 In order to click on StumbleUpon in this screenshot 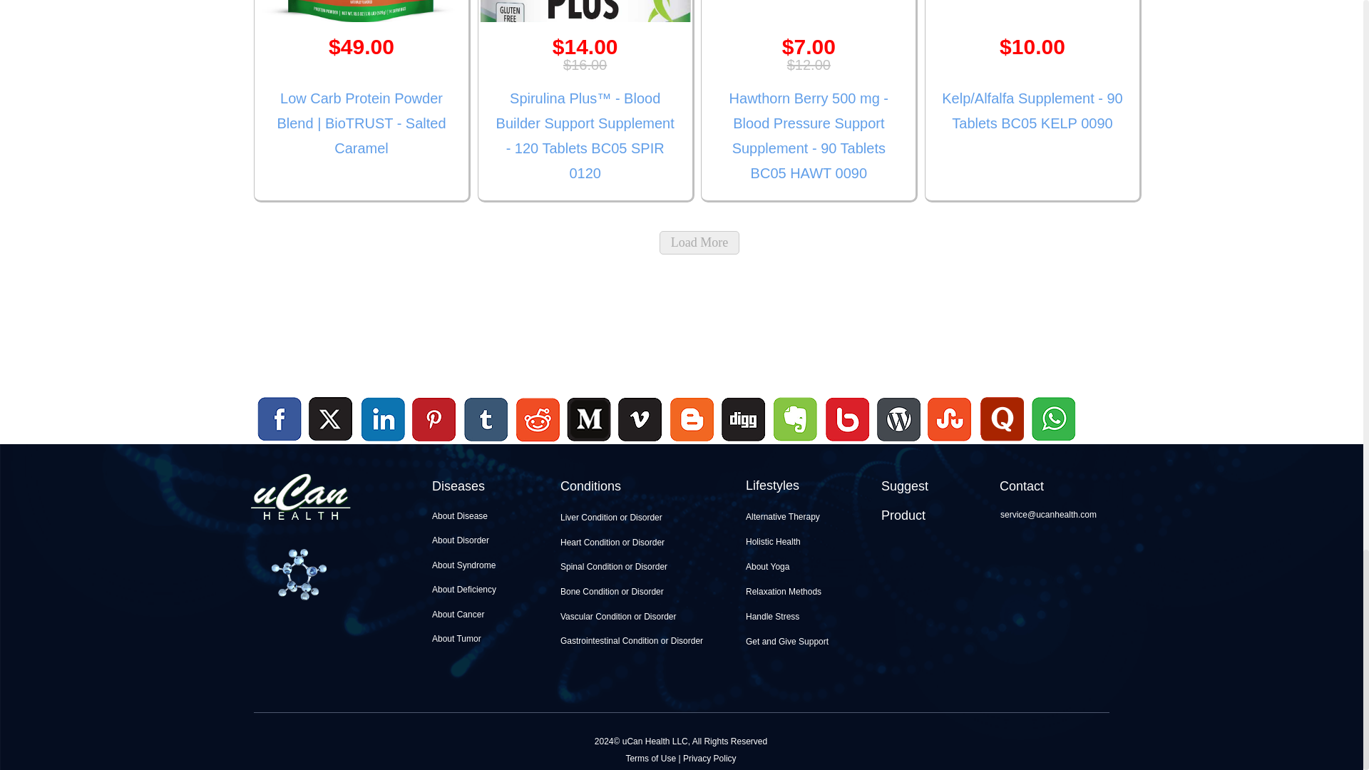, I will do `click(950, 443)`.